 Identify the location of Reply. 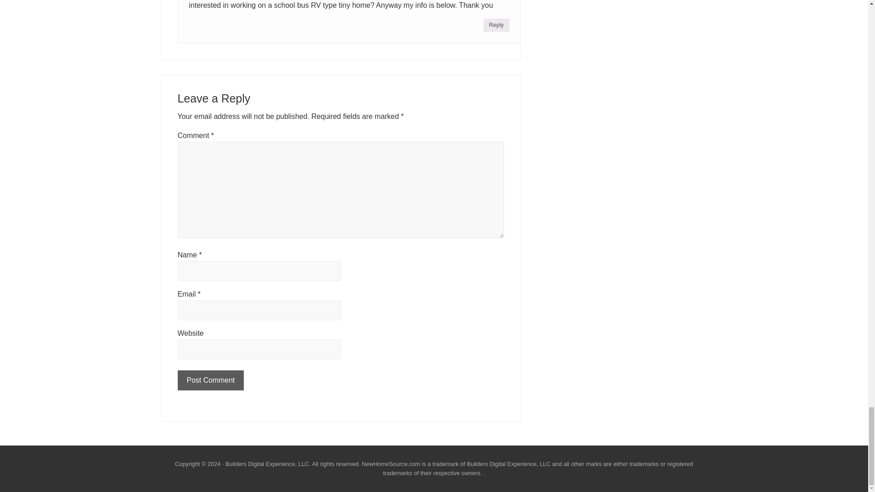
(496, 26).